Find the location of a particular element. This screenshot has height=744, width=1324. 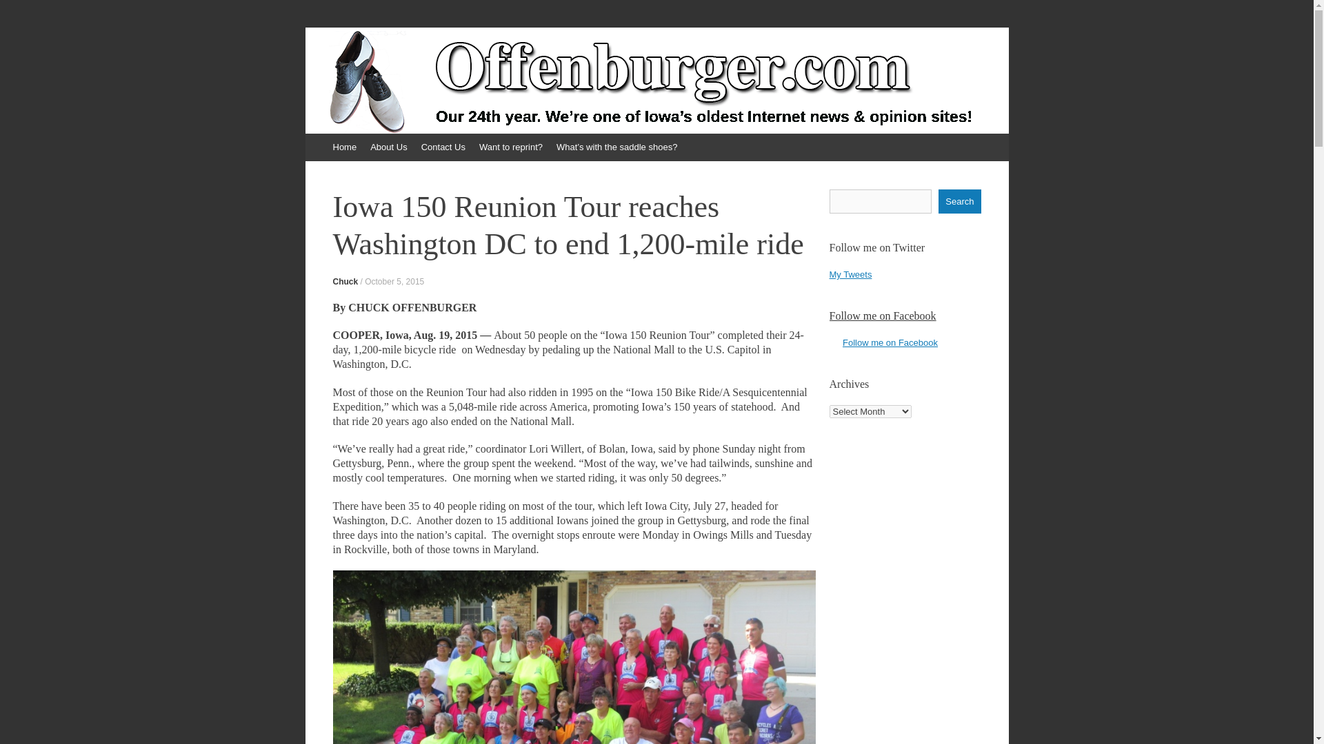

Chuck is located at coordinates (345, 281).